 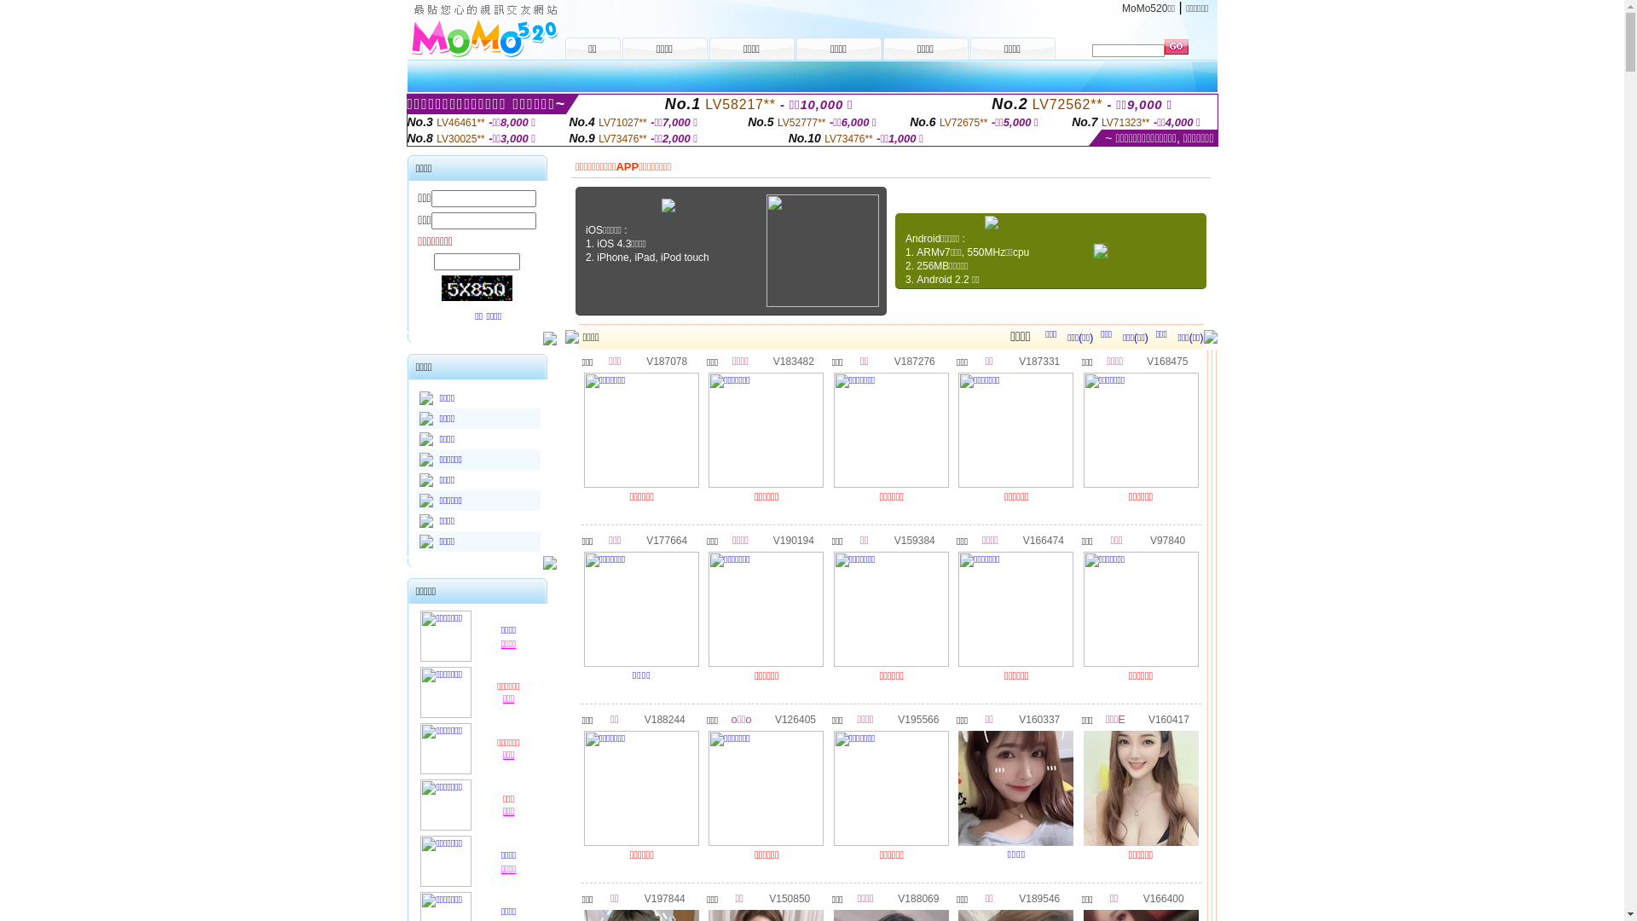 What do you see at coordinates (795, 719) in the screenshot?
I see `V126405` at bounding box center [795, 719].